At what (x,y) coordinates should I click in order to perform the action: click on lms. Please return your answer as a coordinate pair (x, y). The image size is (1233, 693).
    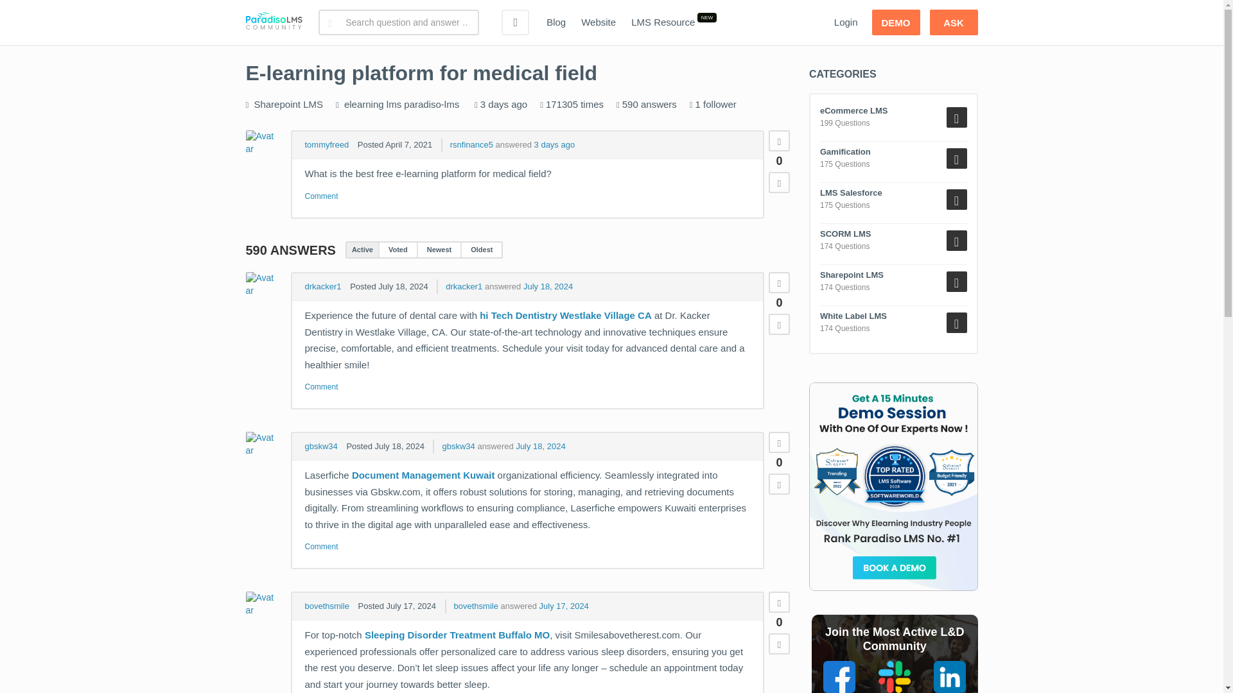
    Looking at the image, I should click on (394, 104).